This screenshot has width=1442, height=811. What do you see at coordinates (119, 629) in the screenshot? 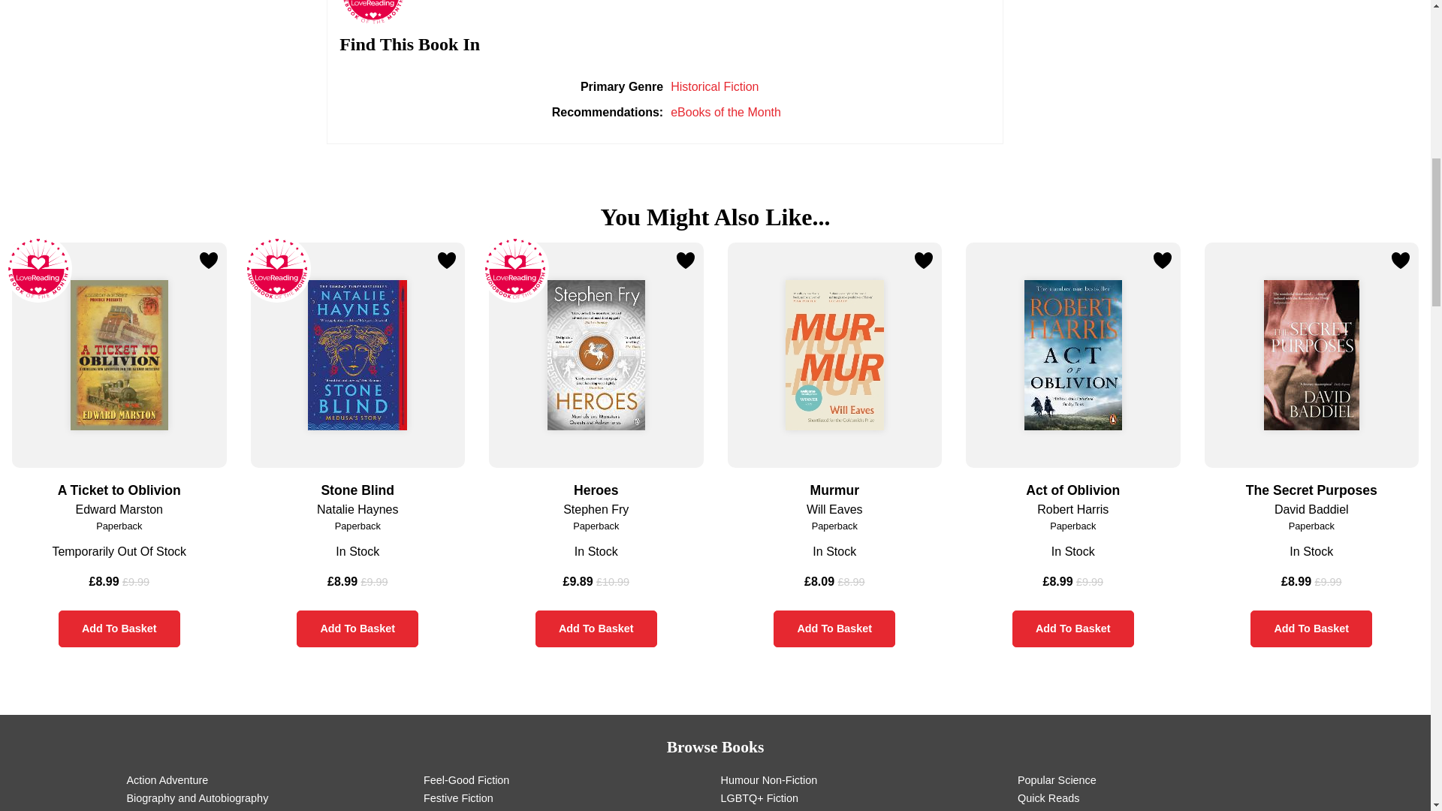
I see `Add To Basket` at bounding box center [119, 629].